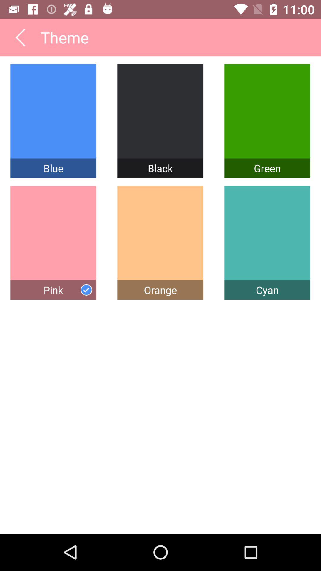  What do you see at coordinates (20, 37) in the screenshot?
I see `press the item next to the theme app` at bounding box center [20, 37].